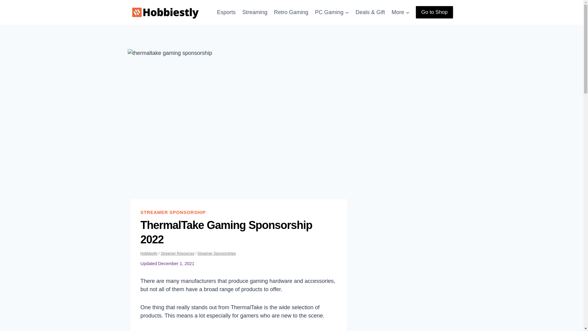  What do you see at coordinates (217, 253) in the screenshot?
I see `Streamer Sponsorships` at bounding box center [217, 253].